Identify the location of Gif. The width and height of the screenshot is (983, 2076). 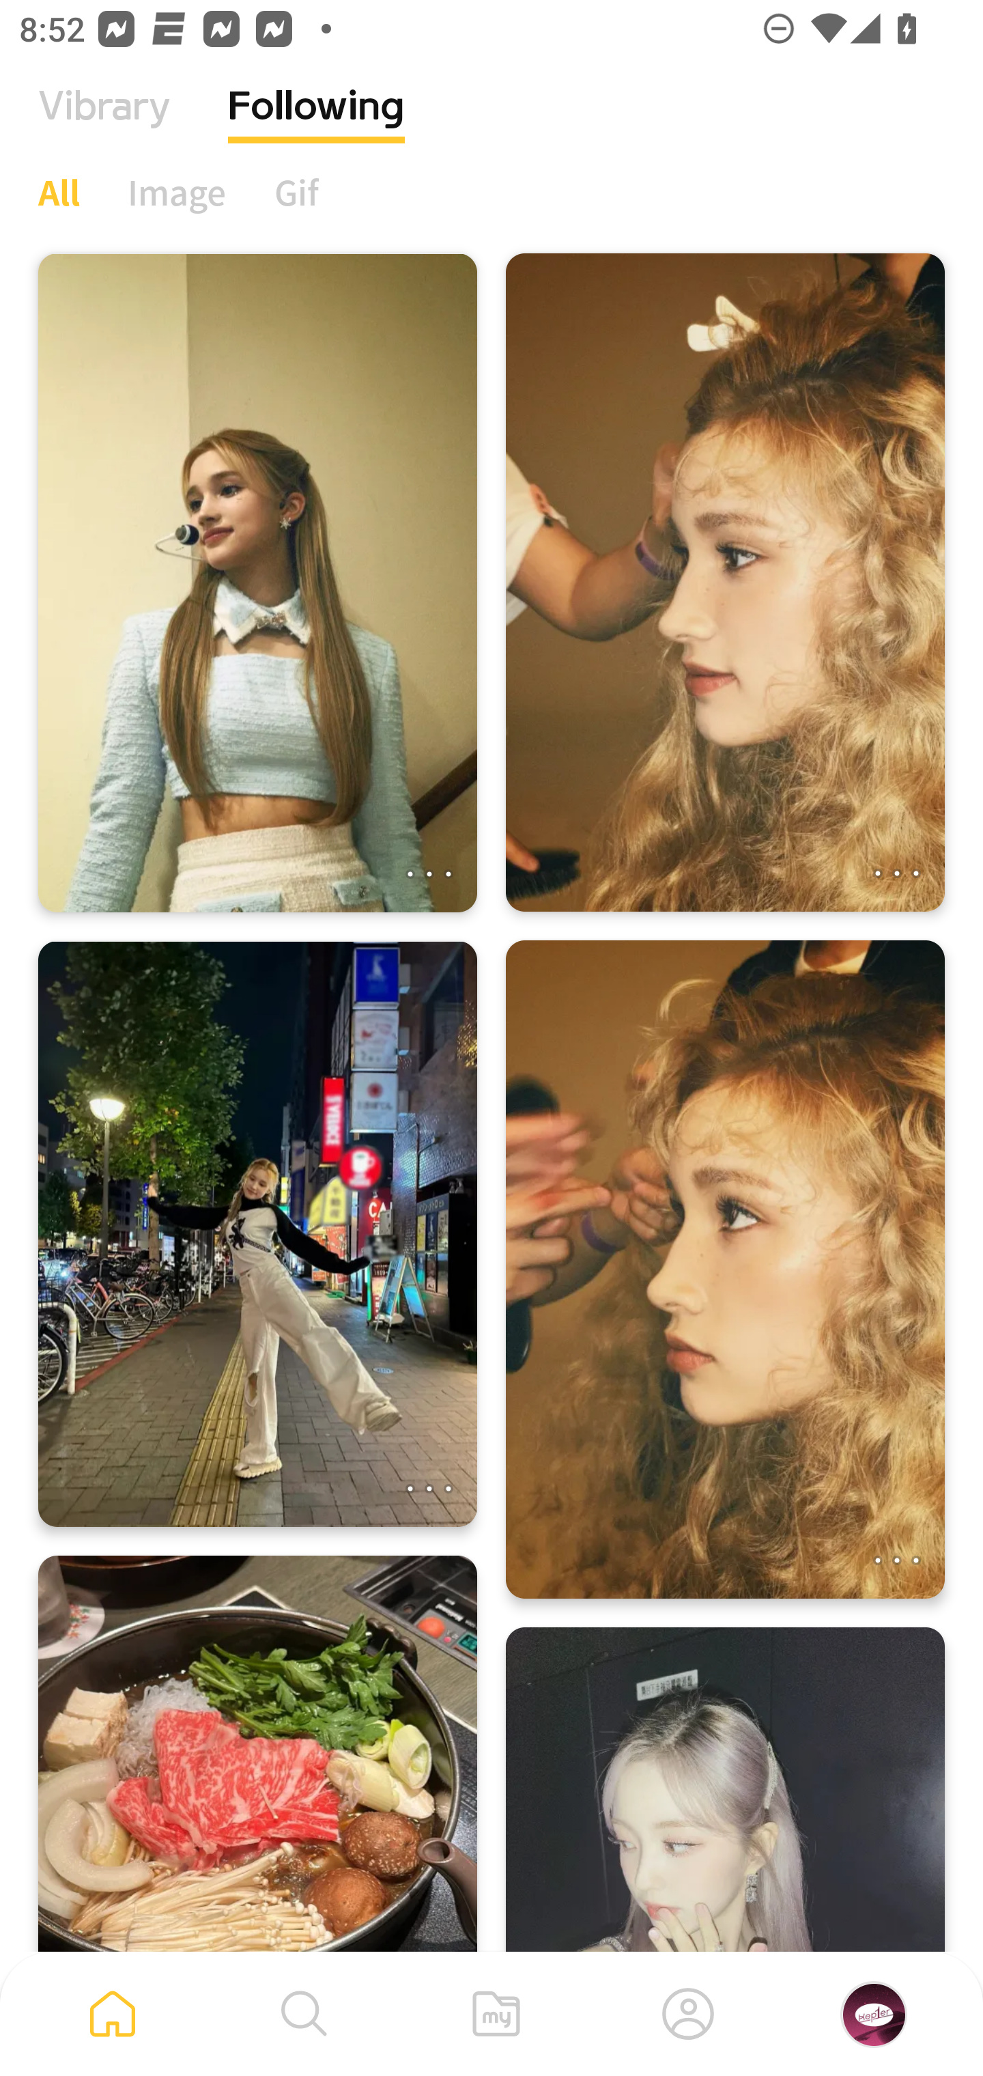
(296, 192).